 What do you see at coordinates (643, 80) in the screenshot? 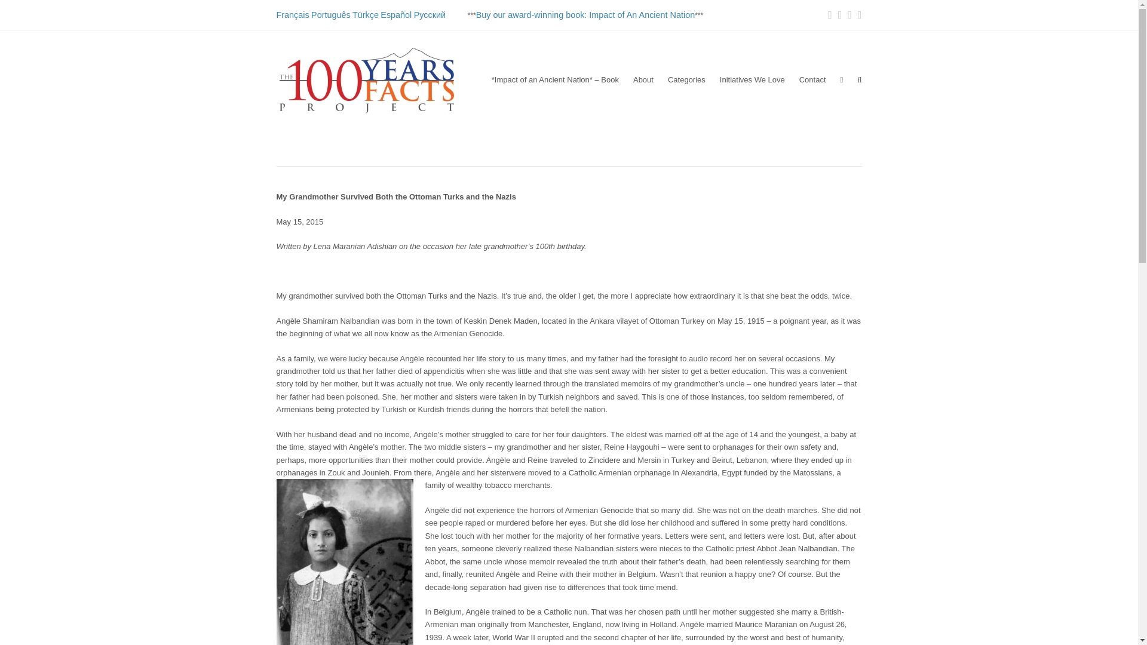
I see `About` at bounding box center [643, 80].